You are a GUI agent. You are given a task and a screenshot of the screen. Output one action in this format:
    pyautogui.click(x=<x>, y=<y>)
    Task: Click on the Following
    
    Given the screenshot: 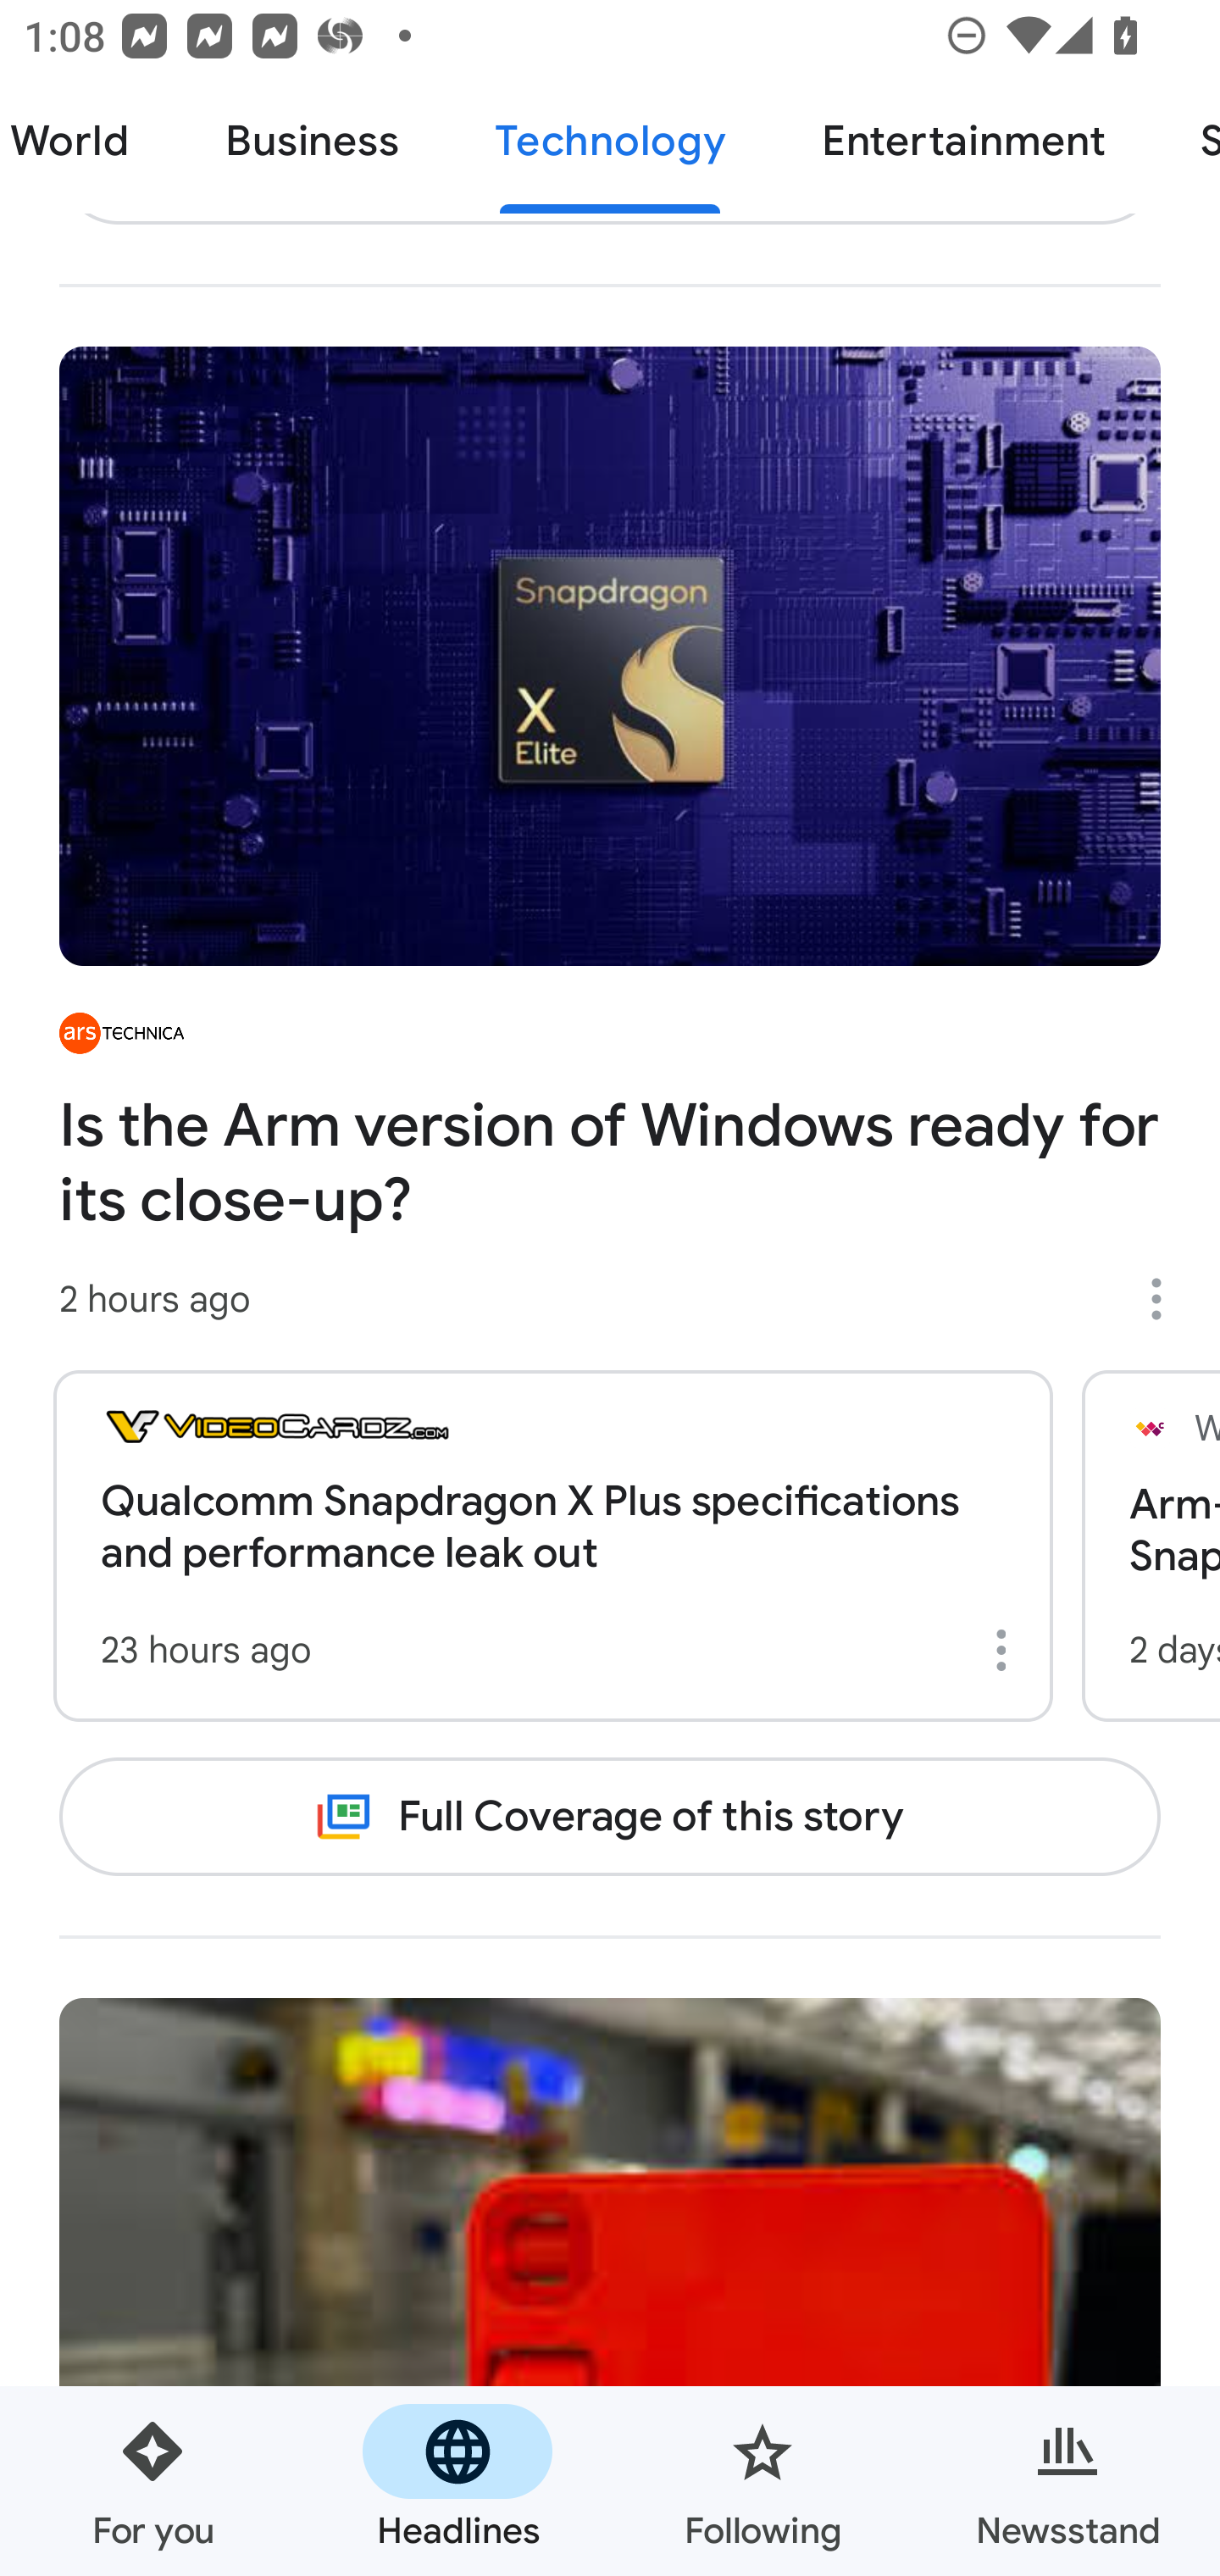 What is the action you would take?
    pyautogui.click(x=762, y=2481)
    